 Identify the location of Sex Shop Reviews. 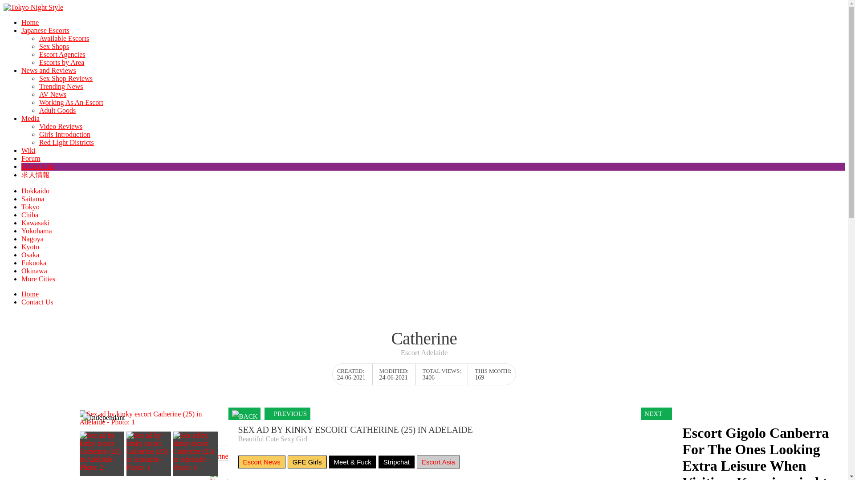
(66, 78).